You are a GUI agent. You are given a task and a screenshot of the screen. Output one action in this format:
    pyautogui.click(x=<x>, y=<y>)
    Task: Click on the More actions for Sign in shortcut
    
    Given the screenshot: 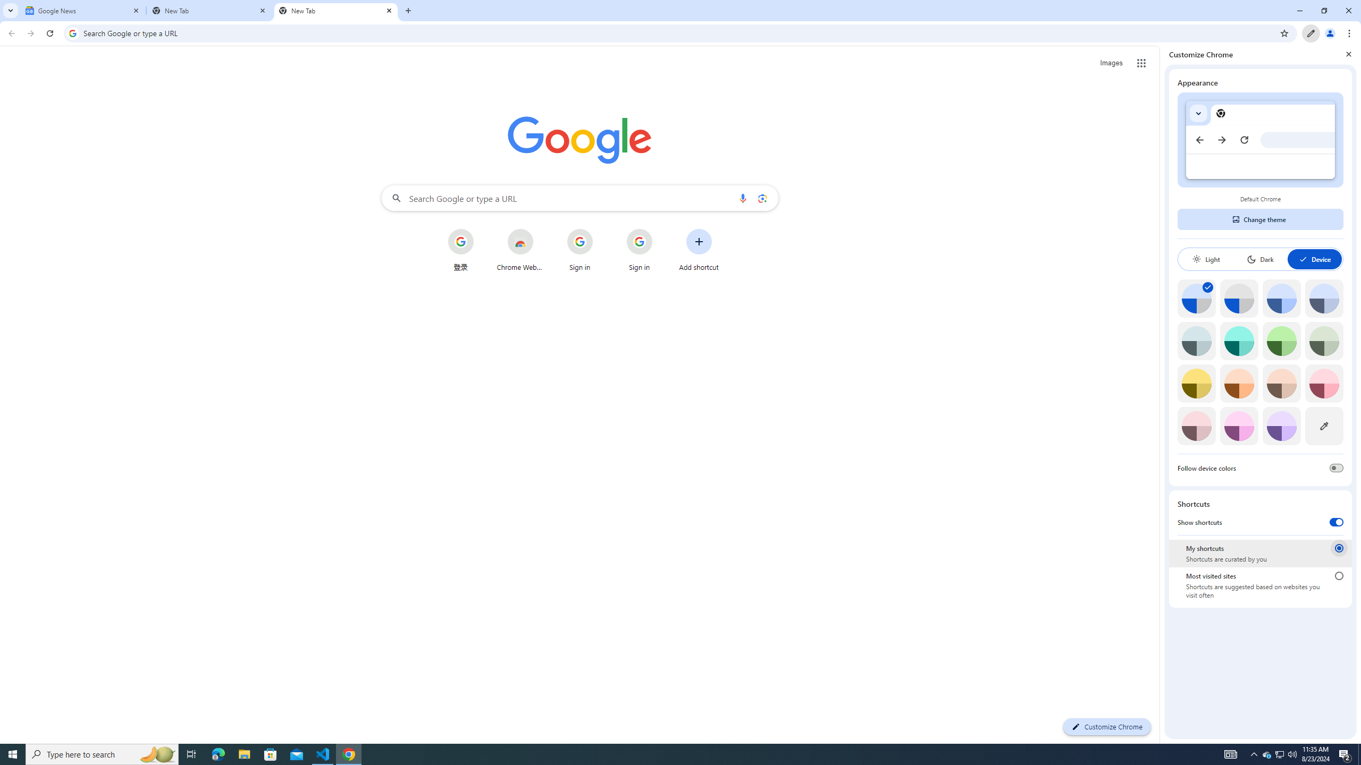 What is the action you would take?
    pyautogui.click(x=660, y=229)
    